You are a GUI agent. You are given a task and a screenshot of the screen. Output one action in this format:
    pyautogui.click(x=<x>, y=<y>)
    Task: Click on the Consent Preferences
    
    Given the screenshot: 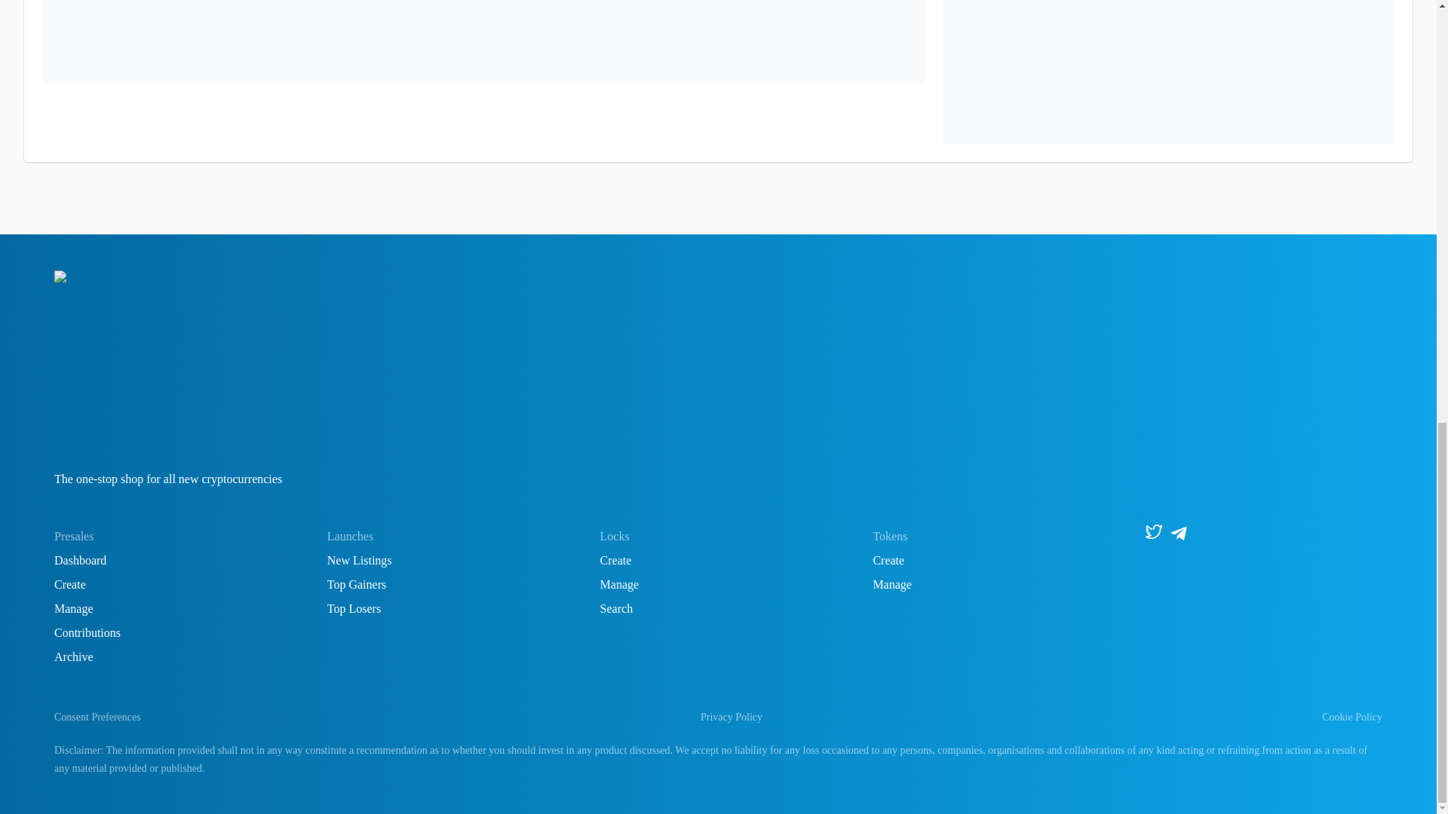 What is the action you would take?
    pyautogui.click(x=97, y=718)
    